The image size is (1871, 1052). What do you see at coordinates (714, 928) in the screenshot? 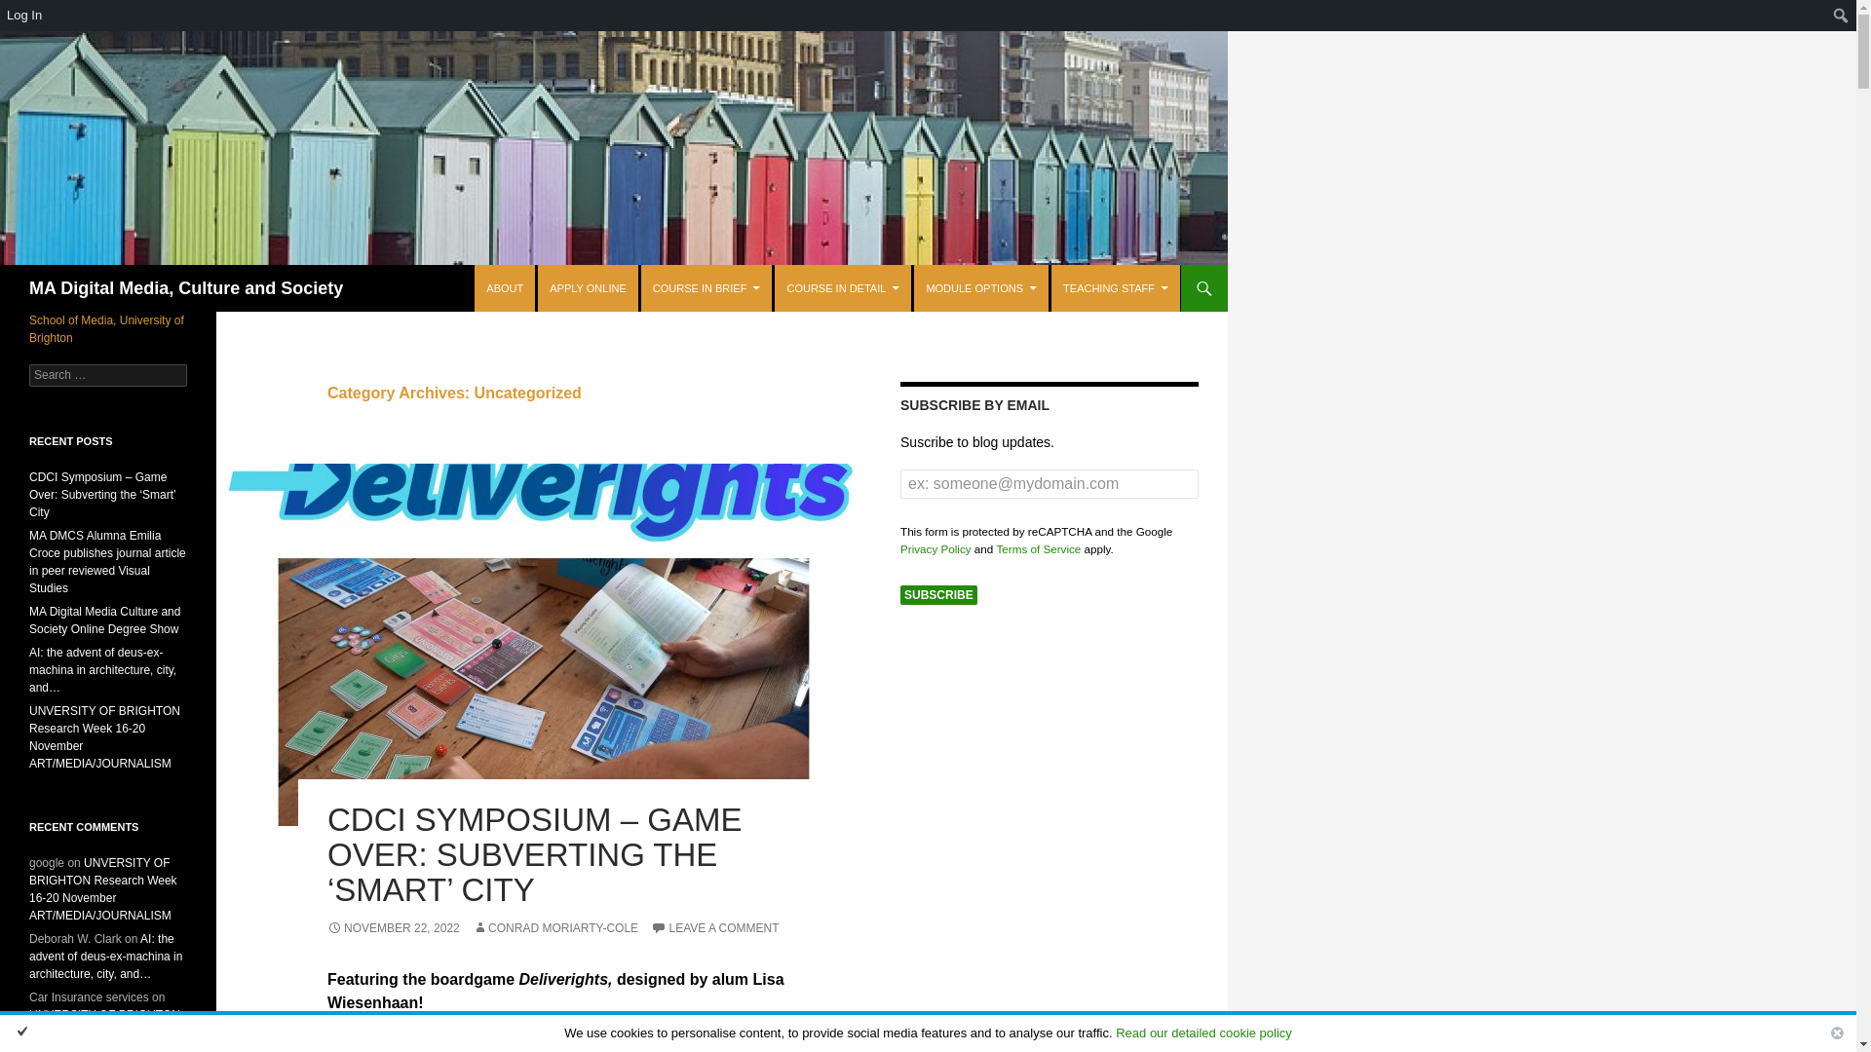
I see `LEAVE A COMMENT` at bounding box center [714, 928].